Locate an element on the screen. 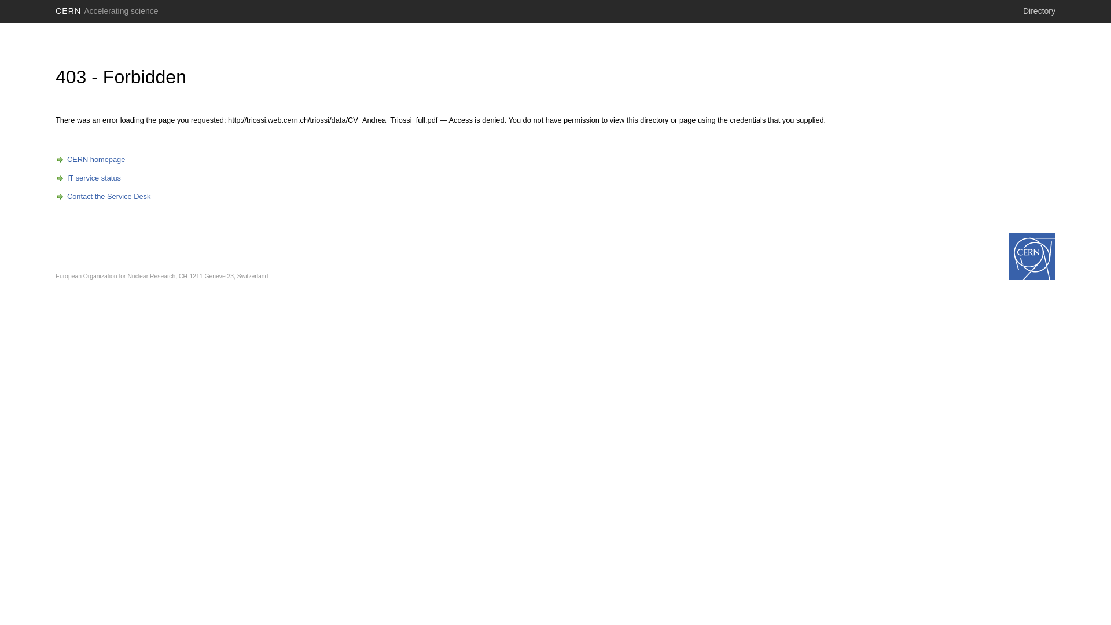 Image resolution: width=1111 pixels, height=625 pixels. IT service status is located at coordinates (88, 178).